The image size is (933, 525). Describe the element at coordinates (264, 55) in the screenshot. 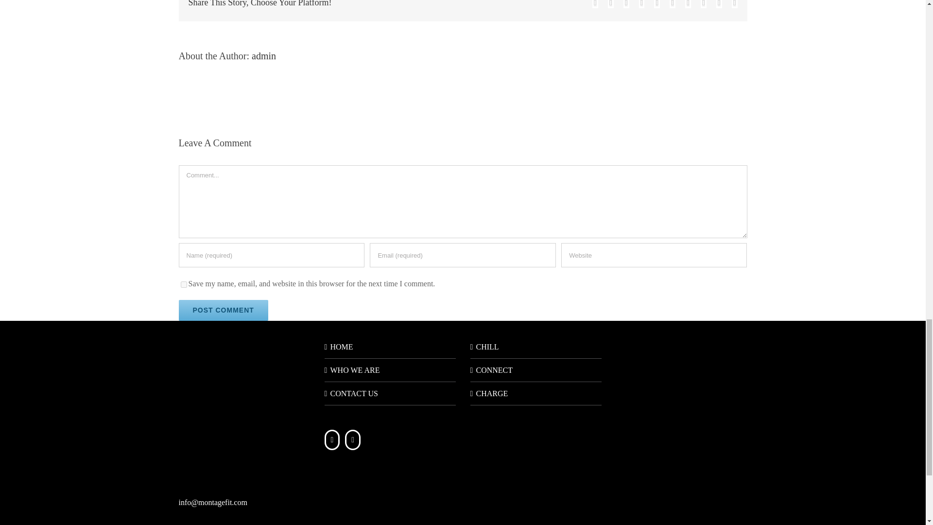

I see `Posts by admin` at that location.